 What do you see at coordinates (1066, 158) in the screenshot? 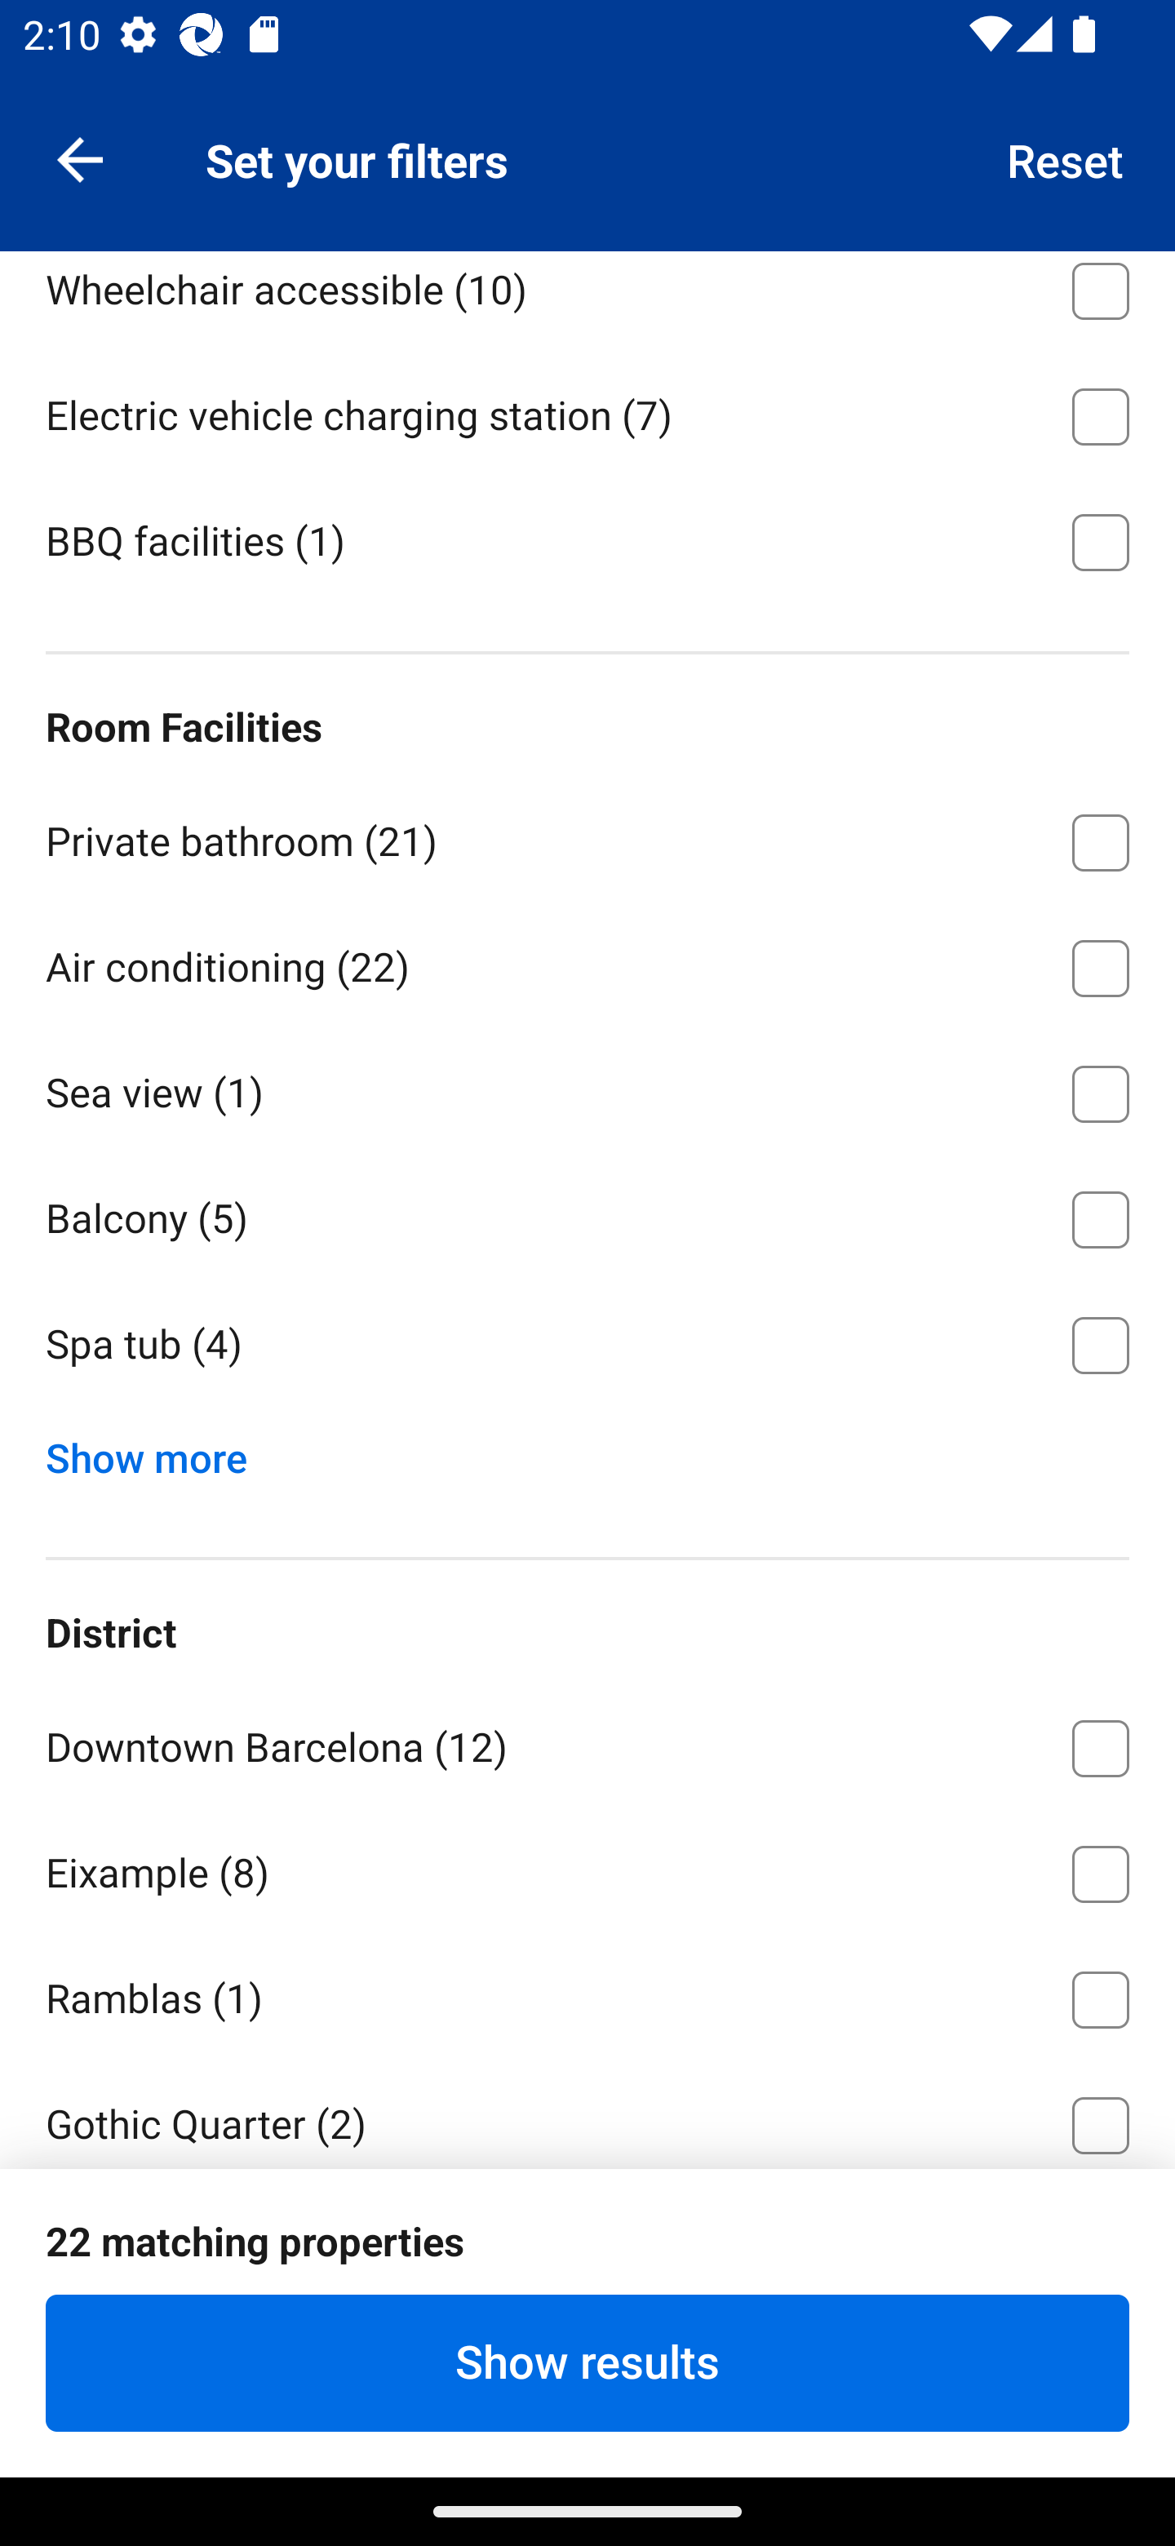
I see `Reset` at bounding box center [1066, 158].